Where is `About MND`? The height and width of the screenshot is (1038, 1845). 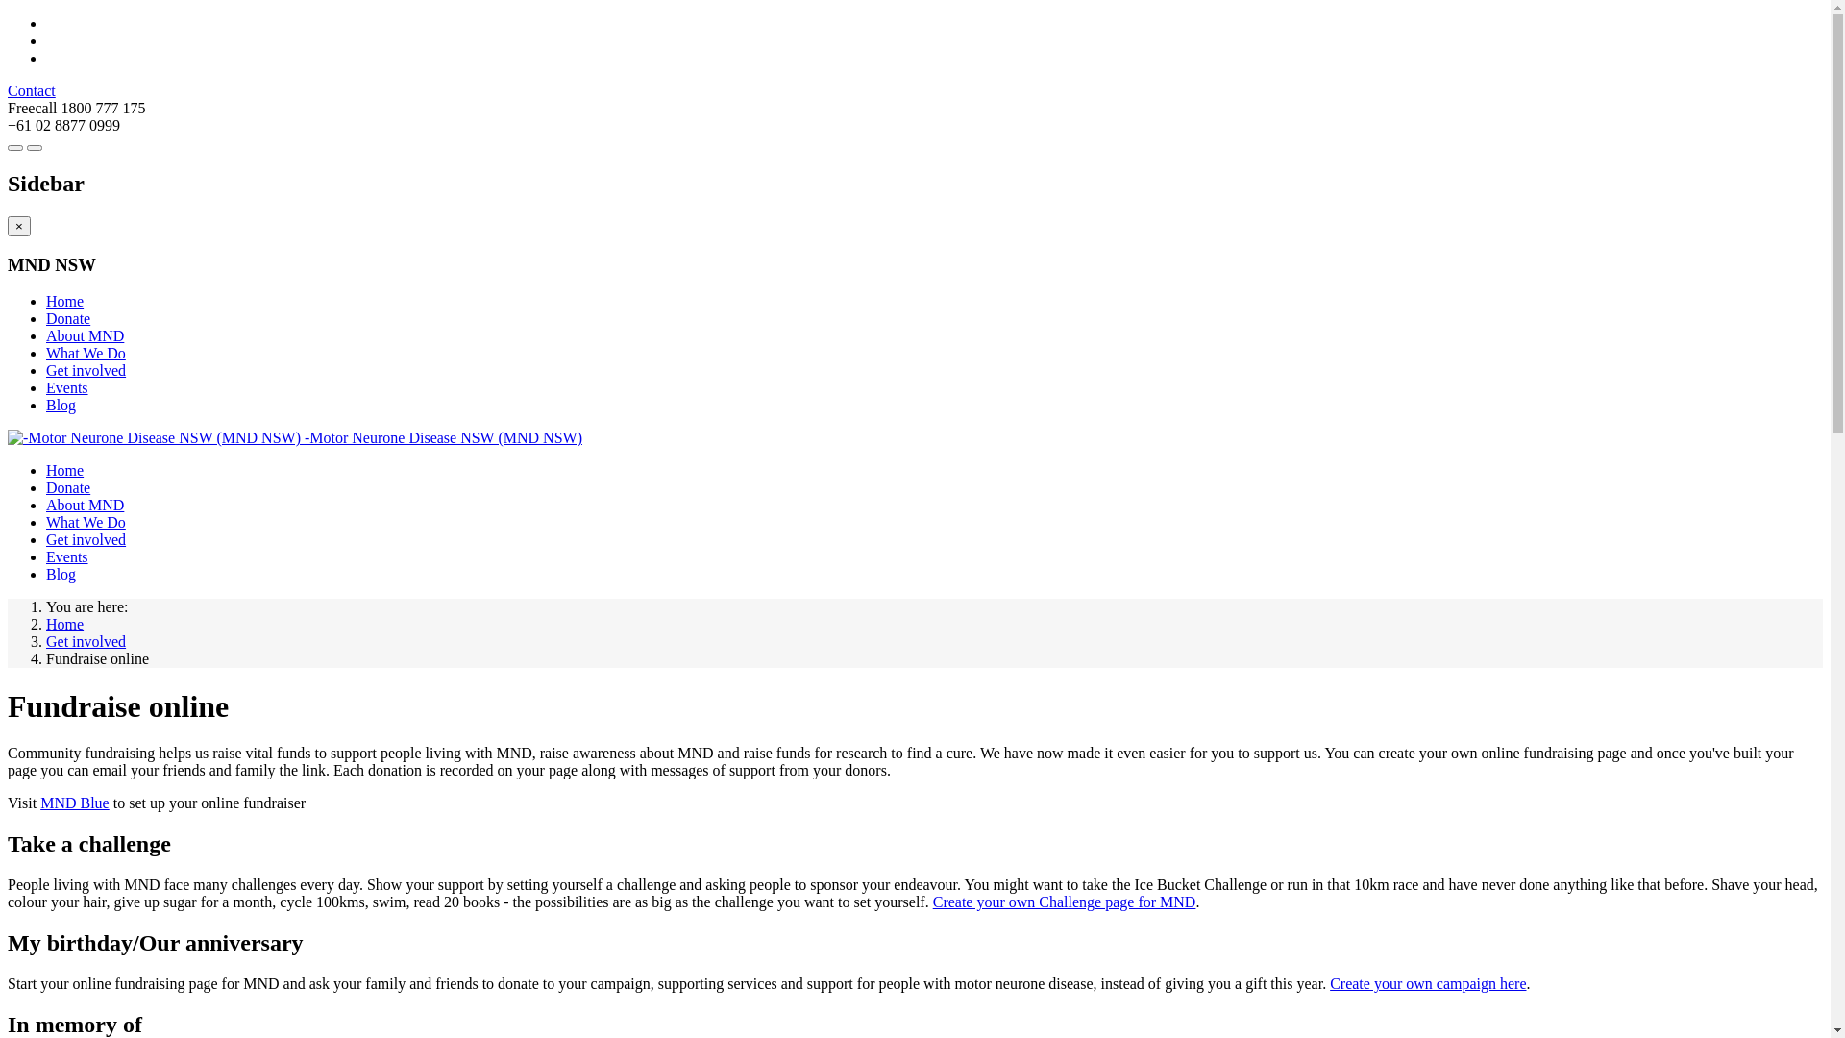 About MND is located at coordinates (85, 506).